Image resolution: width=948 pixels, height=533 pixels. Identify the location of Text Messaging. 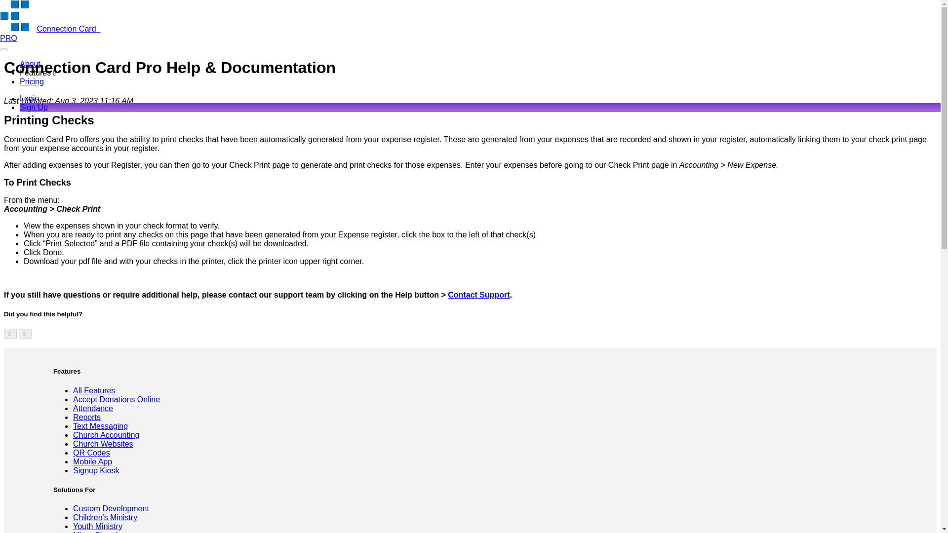
(100, 426).